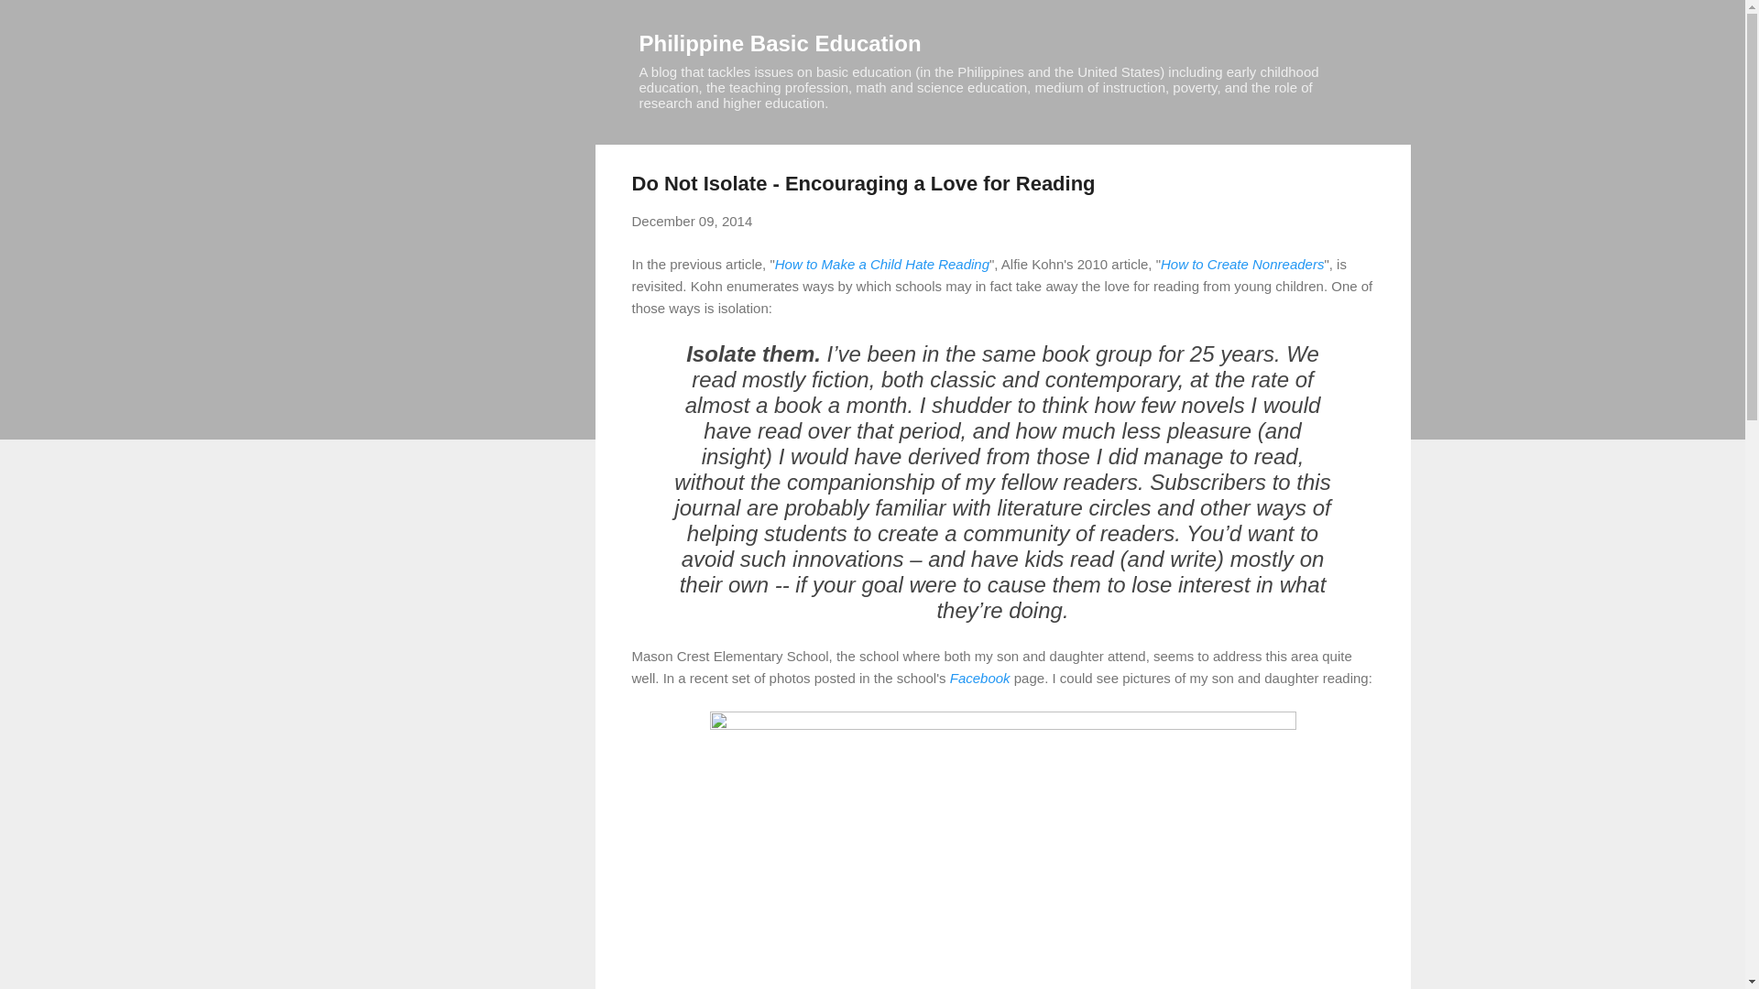  I want to click on How to Make a Child Hate Reading, so click(881, 264).